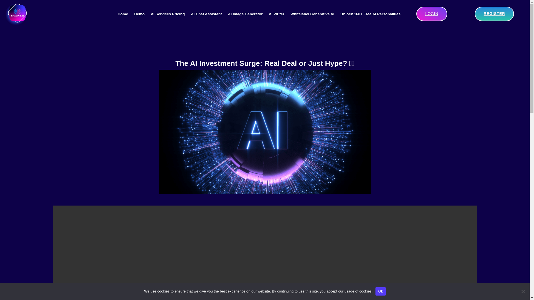 The width and height of the screenshot is (534, 300). I want to click on LOGIN, so click(432, 14).